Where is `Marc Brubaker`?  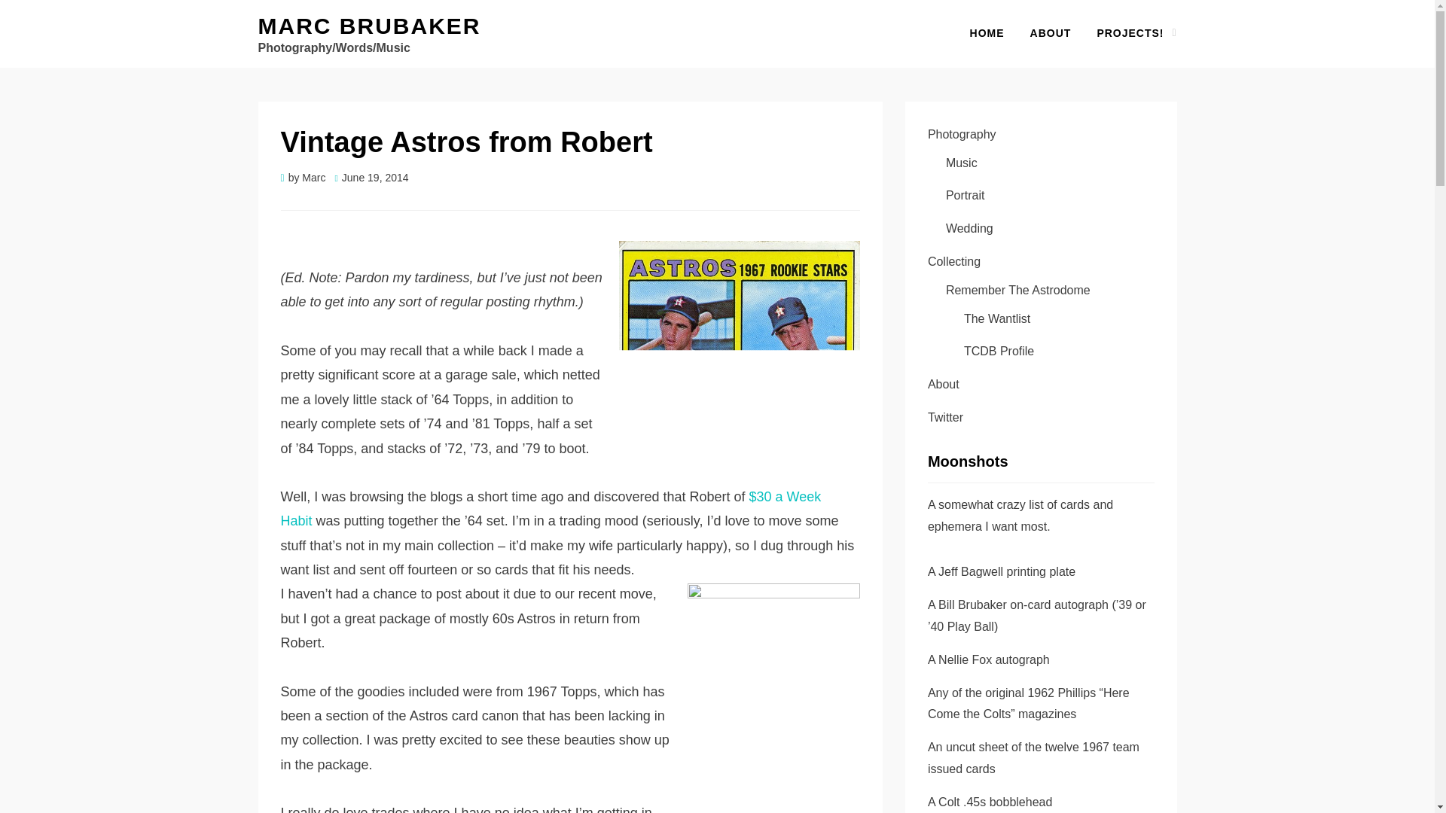 Marc Brubaker is located at coordinates (368, 26).